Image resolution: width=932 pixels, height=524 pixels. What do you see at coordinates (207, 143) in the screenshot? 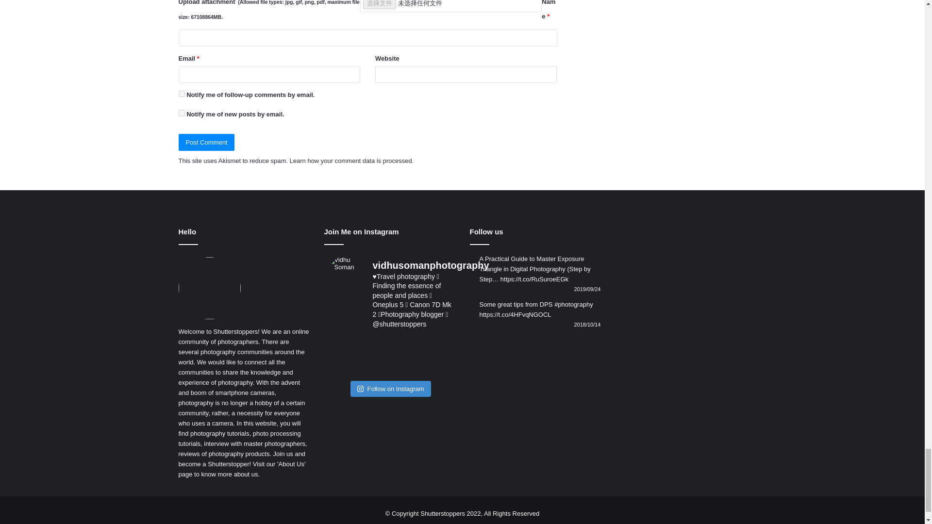
I see `Post Comment` at bounding box center [207, 143].